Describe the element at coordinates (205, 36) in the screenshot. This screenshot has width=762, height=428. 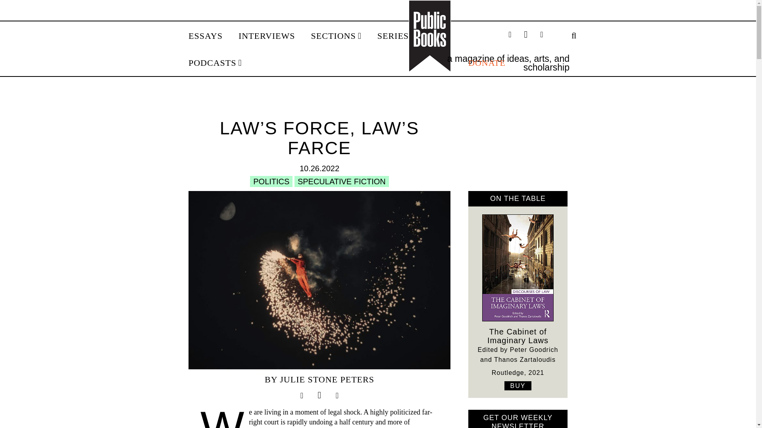
I see `ESSAYS` at that location.